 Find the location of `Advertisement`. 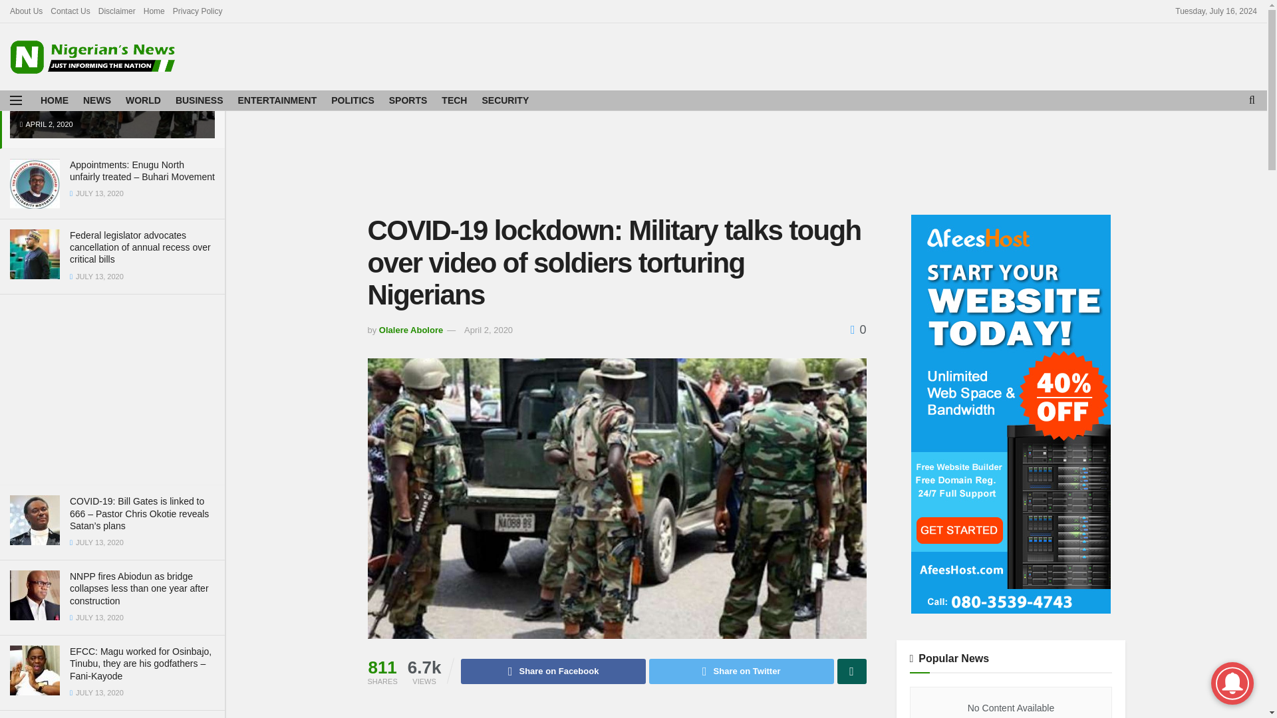

Advertisement is located at coordinates (934, 55).